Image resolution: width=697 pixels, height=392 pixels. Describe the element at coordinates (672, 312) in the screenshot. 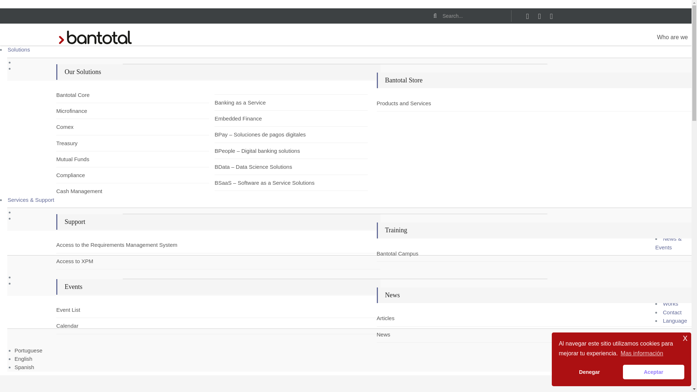

I see `Contact` at that location.